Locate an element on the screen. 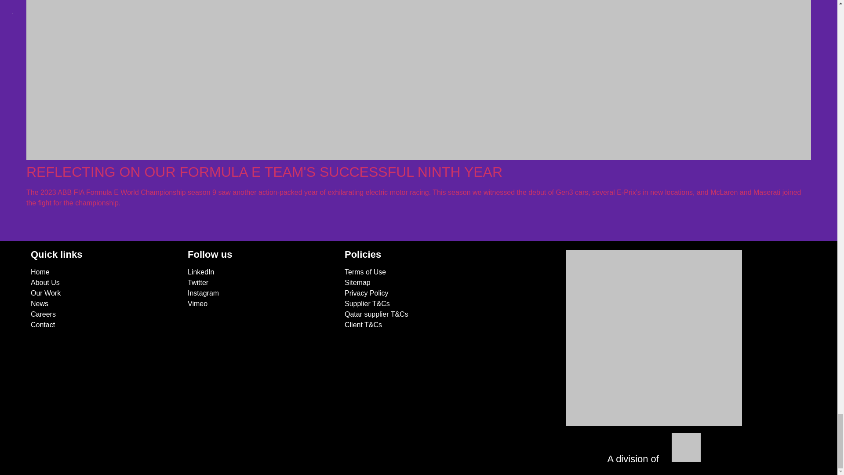 This screenshot has width=844, height=475. LinkedIn is located at coordinates (200, 272).